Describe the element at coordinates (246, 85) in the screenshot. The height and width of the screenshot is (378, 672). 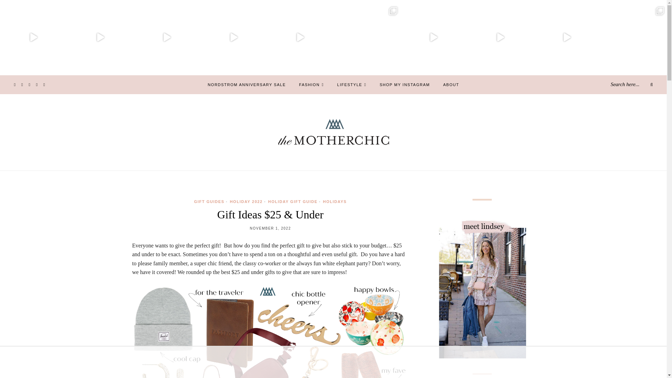
I see `NORDSTROM ANNIVERSARY SALE` at that location.